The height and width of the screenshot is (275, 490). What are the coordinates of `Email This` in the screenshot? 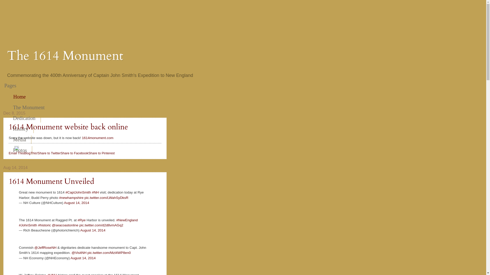 It's located at (16, 153).